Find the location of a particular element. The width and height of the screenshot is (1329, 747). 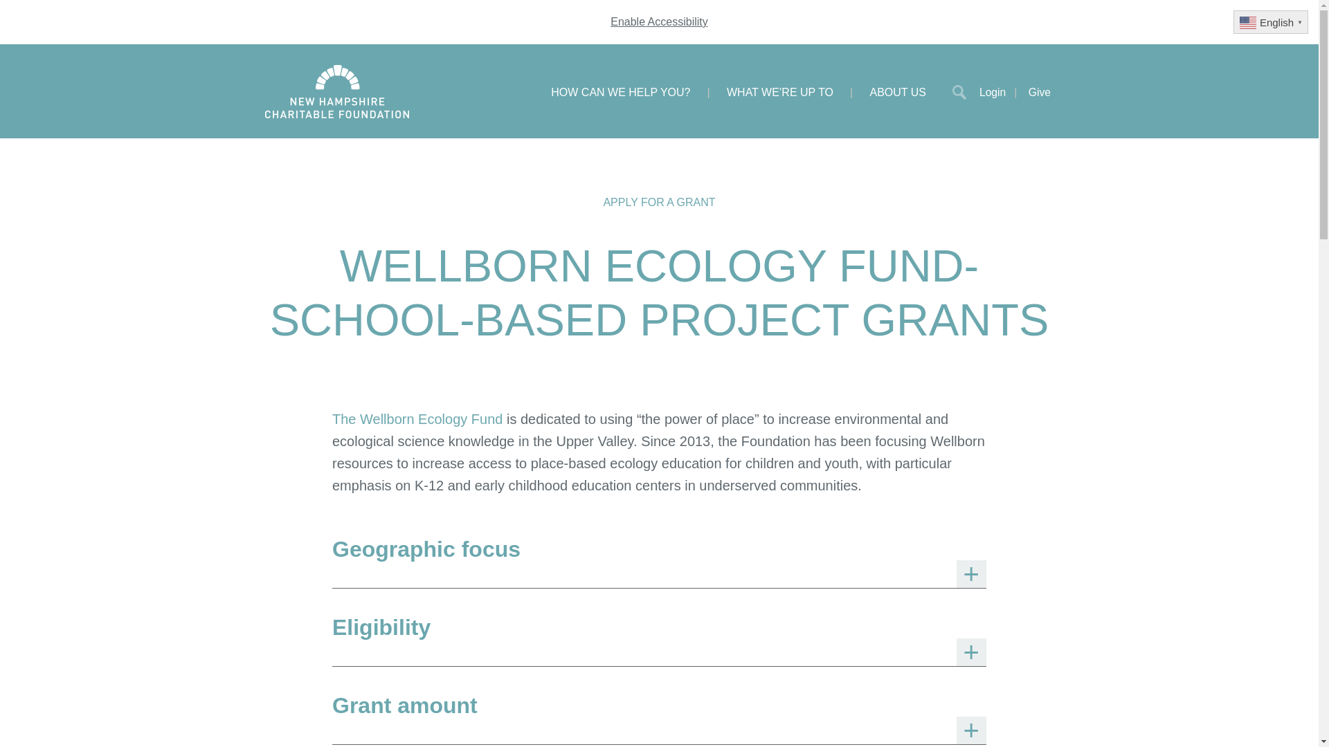

NH Charitable Foundation is located at coordinates (336, 91).